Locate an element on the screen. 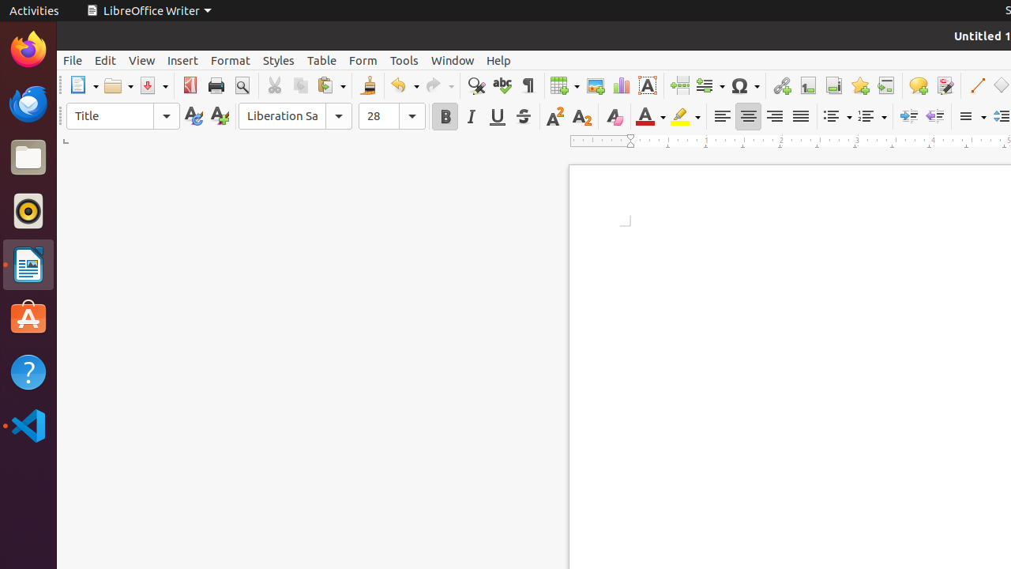  Print is located at coordinates (216, 85).